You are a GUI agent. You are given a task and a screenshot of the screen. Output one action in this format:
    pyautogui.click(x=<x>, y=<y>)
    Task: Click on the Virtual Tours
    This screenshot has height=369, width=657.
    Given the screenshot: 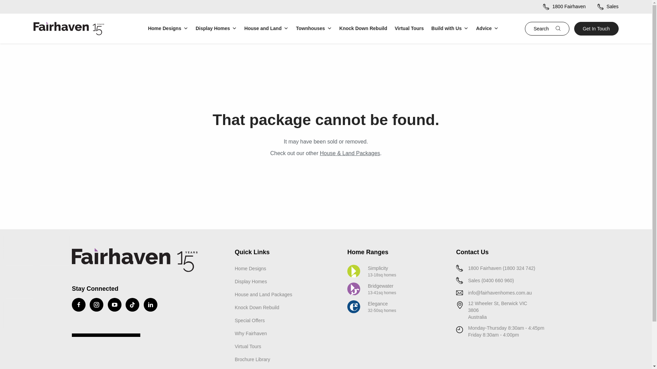 What is the action you would take?
    pyautogui.click(x=410, y=29)
    